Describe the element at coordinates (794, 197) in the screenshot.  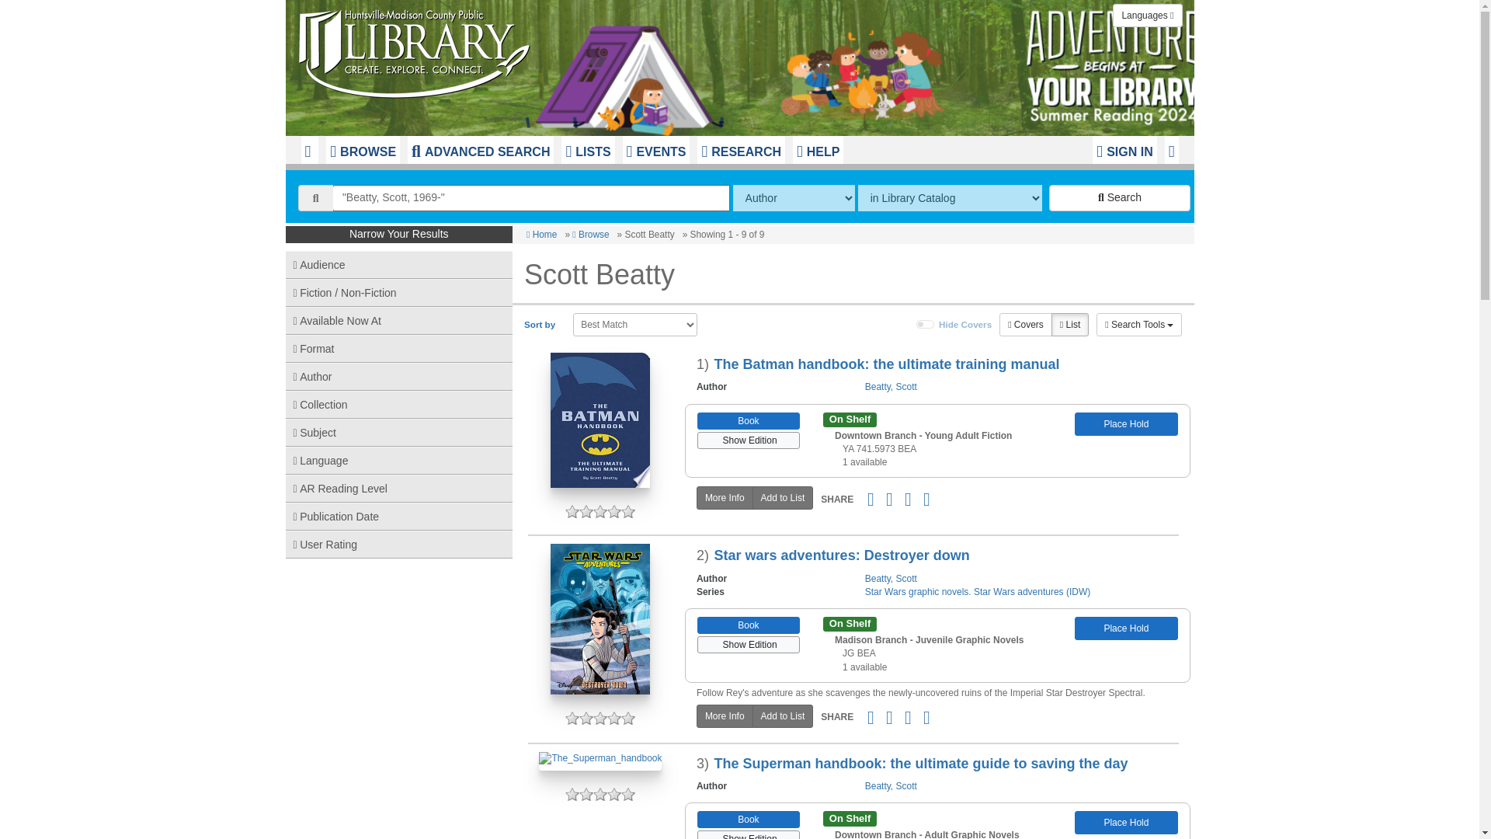
I see `The method of searching.` at that location.